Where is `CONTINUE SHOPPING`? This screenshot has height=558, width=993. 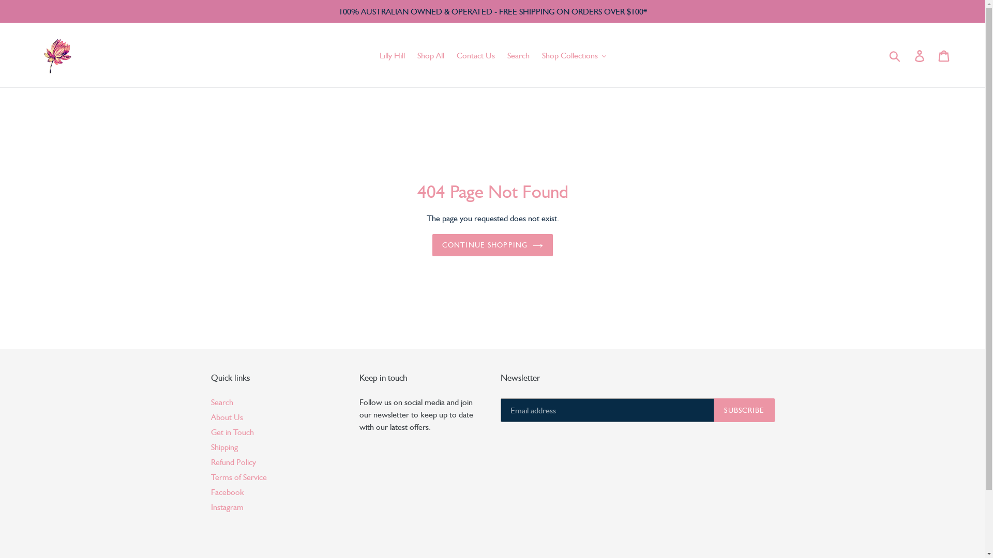 CONTINUE SHOPPING is located at coordinates (492, 245).